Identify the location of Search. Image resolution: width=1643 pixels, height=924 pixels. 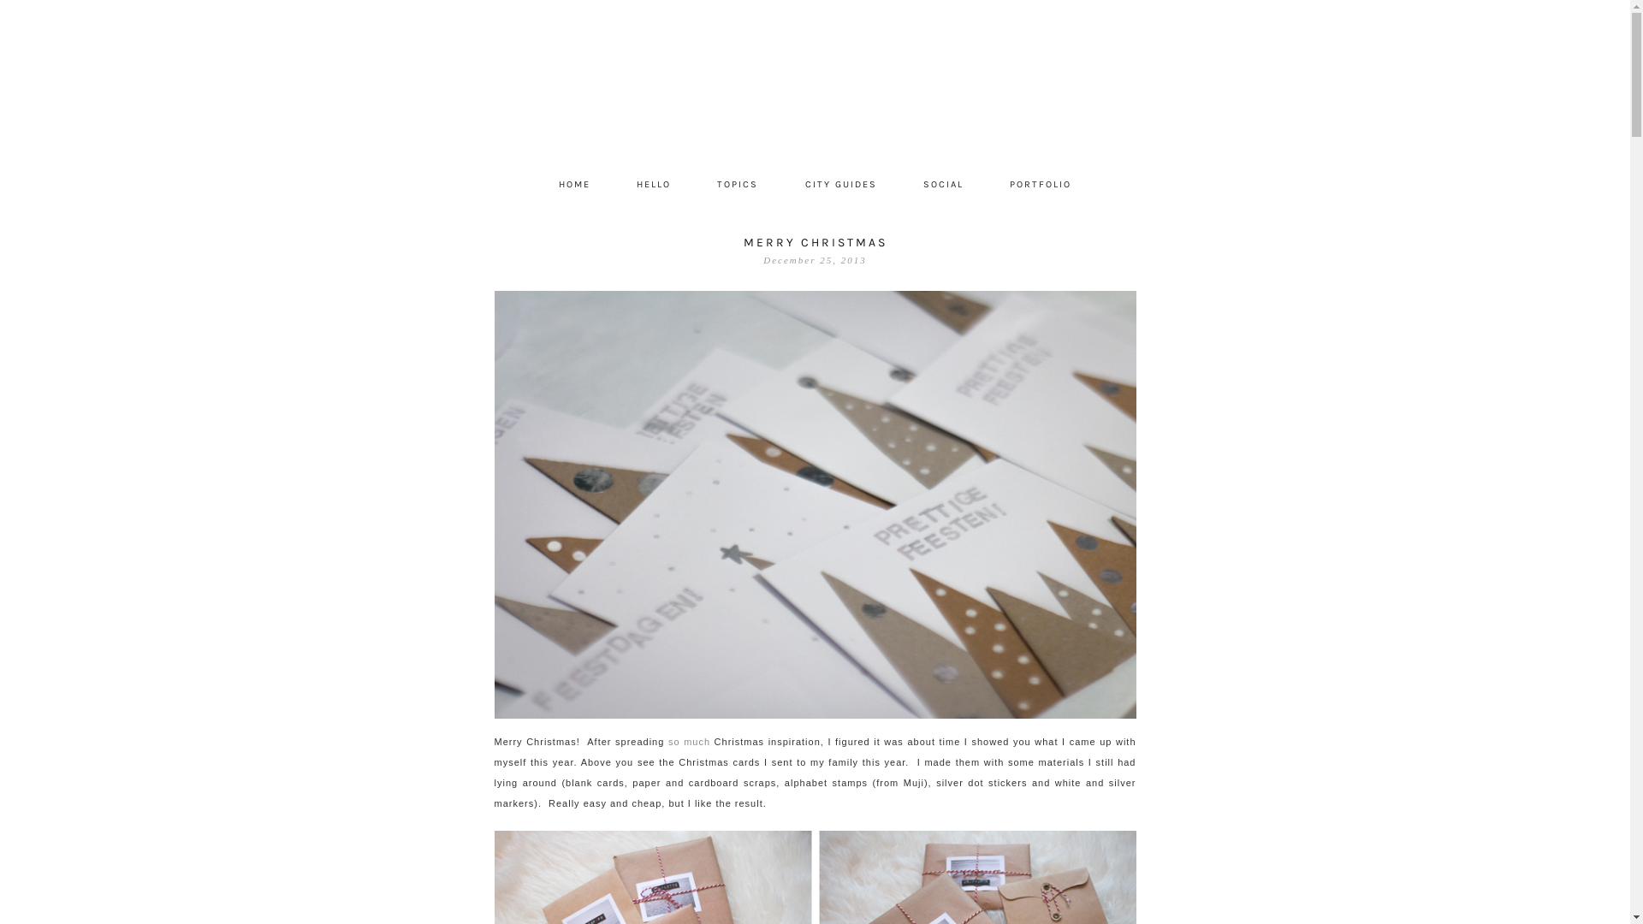
(39, 10).